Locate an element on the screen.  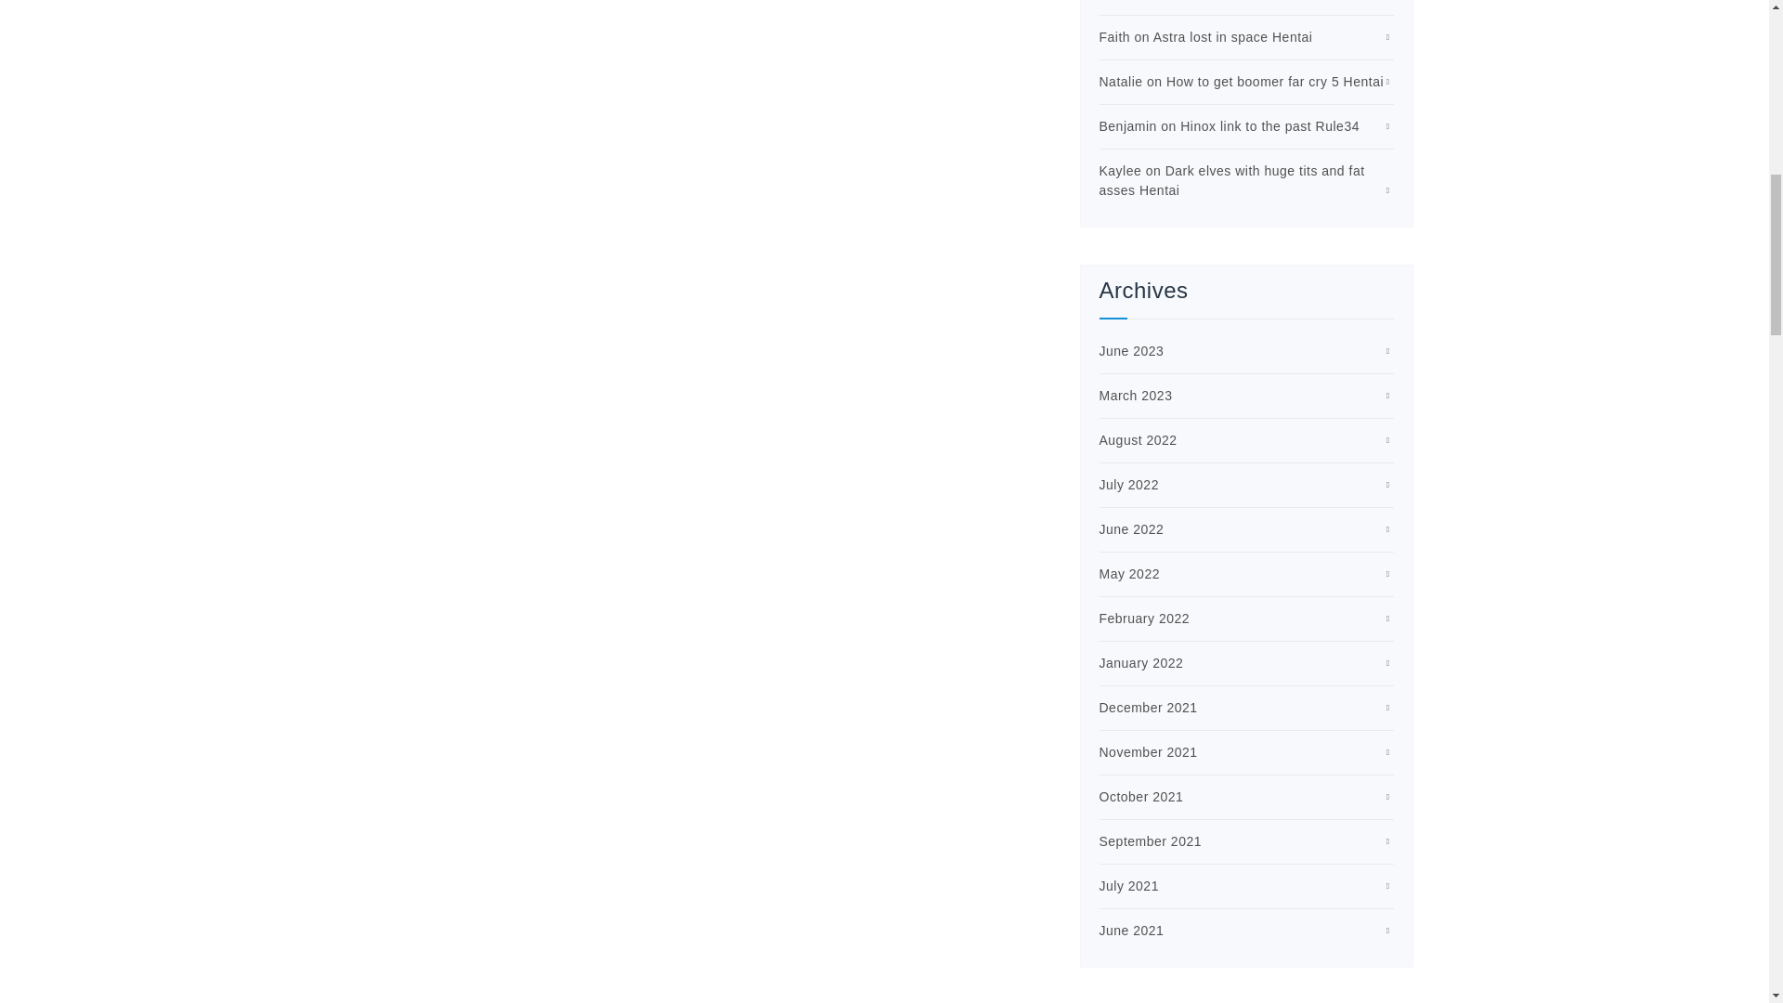
September 2021 is located at coordinates (1151, 840).